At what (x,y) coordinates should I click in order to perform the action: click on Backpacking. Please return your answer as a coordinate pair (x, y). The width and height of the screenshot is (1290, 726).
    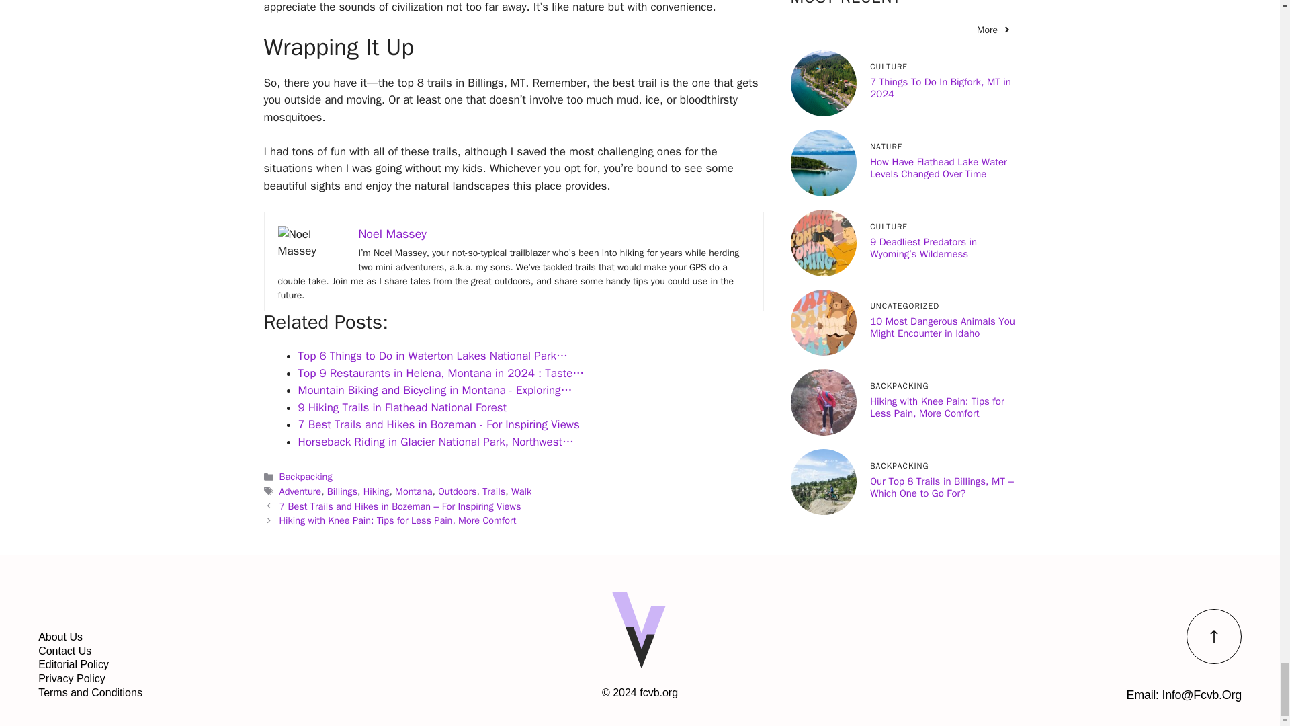
    Looking at the image, I should click on (306, 476).